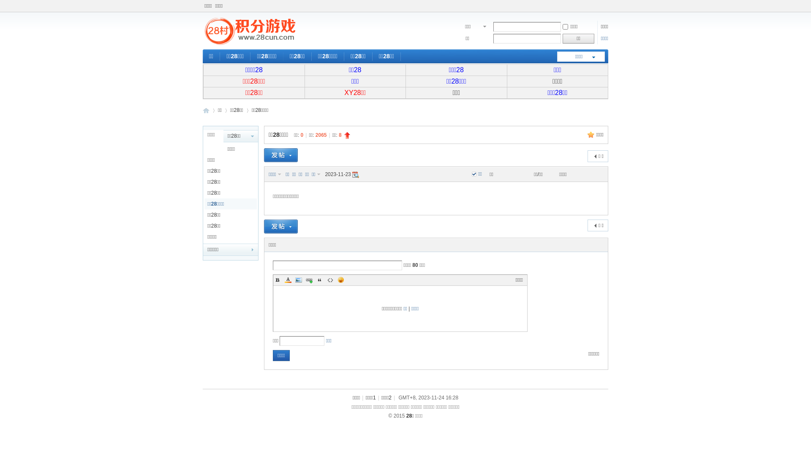  I want to click on Image, so click(299, 280).